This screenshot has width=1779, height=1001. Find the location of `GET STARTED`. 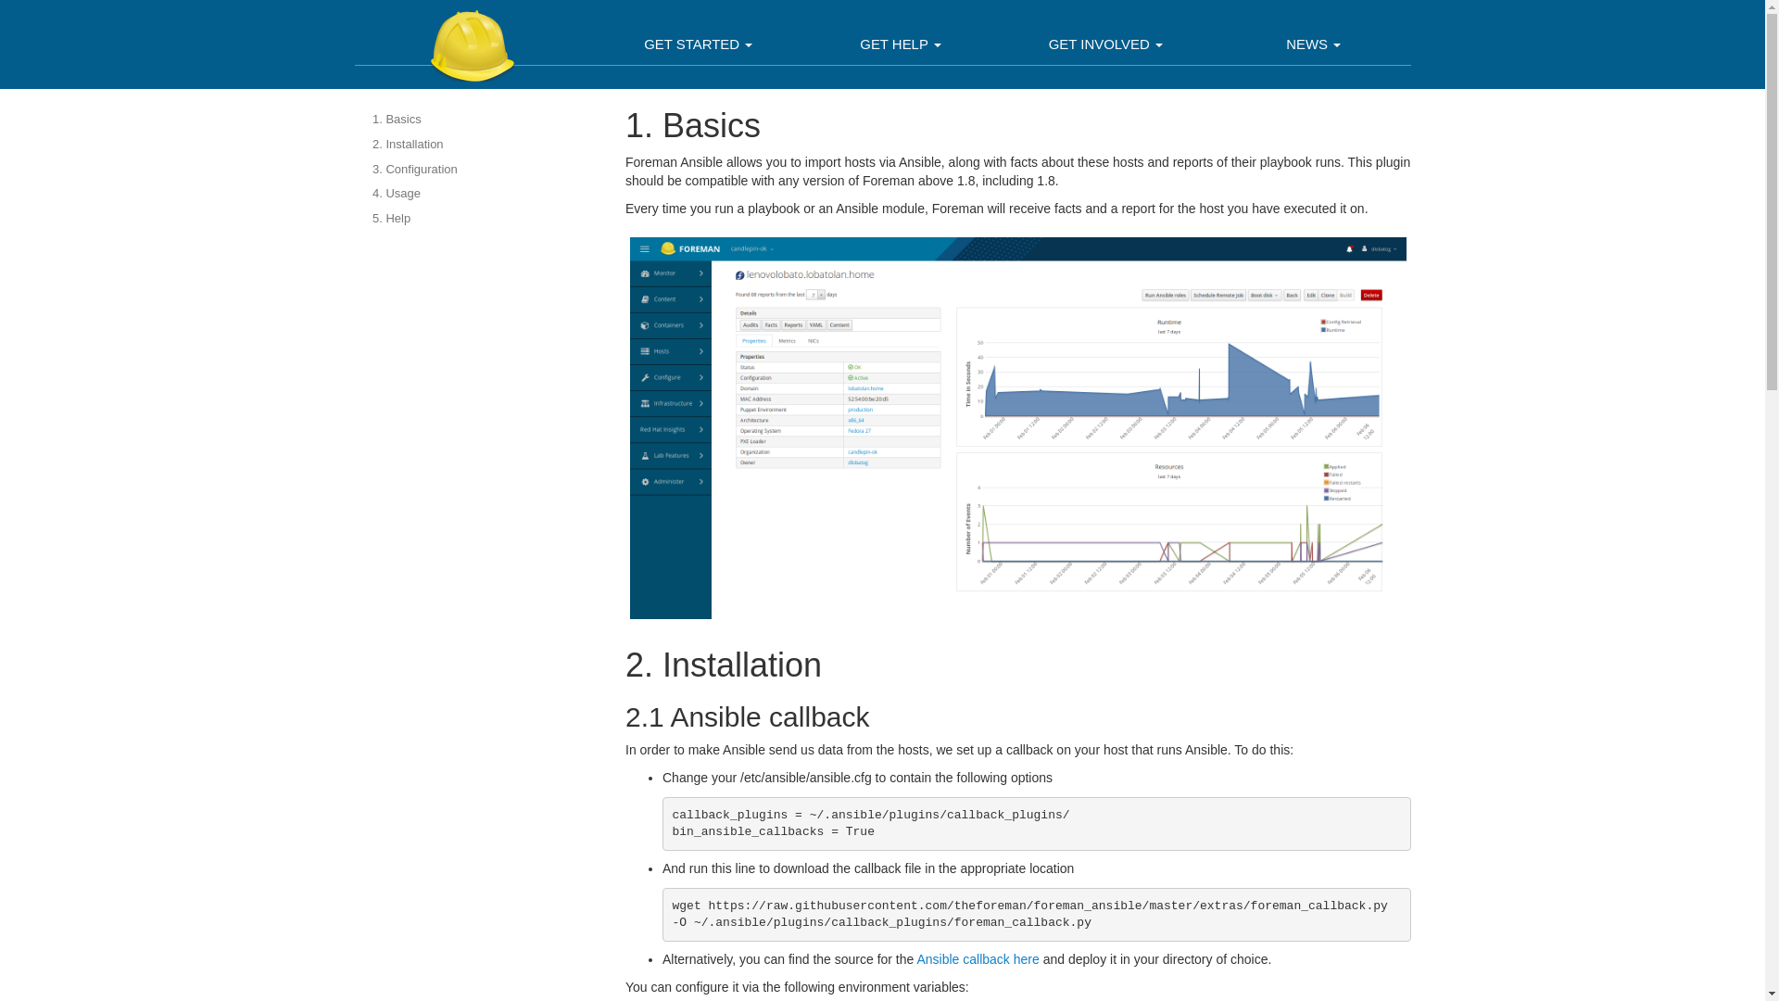

GET STARTED is located at coordinates (698, 46).